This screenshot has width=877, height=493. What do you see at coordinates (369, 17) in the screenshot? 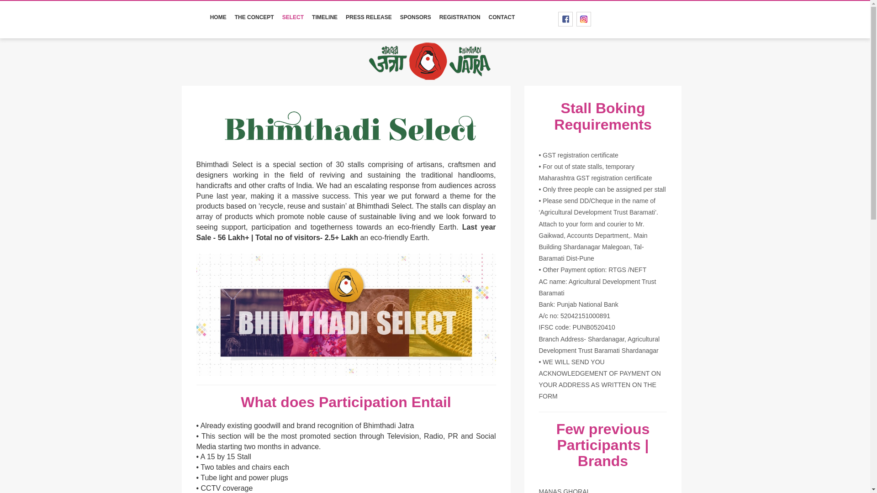
I see `PRESS RELEASE` at bounding box center [369, 17].